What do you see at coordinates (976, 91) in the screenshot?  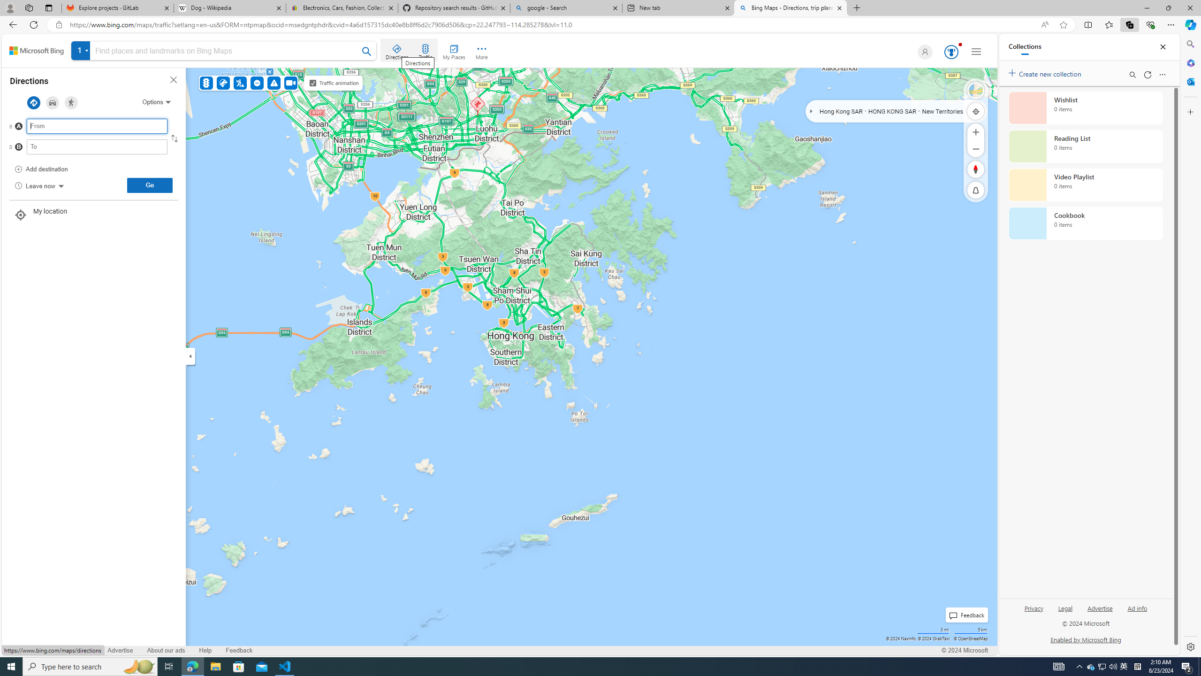 I see `Streetside` at bounding box center [976, 91].